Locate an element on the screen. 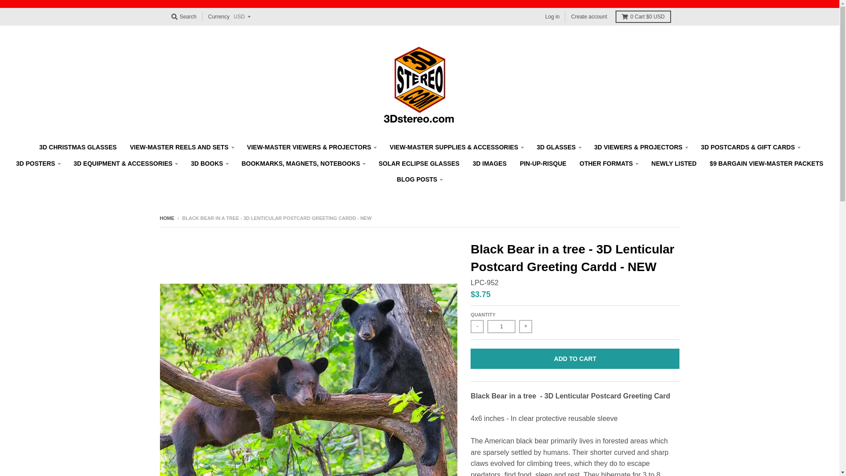  Create account is located at coordinates (589, 16).